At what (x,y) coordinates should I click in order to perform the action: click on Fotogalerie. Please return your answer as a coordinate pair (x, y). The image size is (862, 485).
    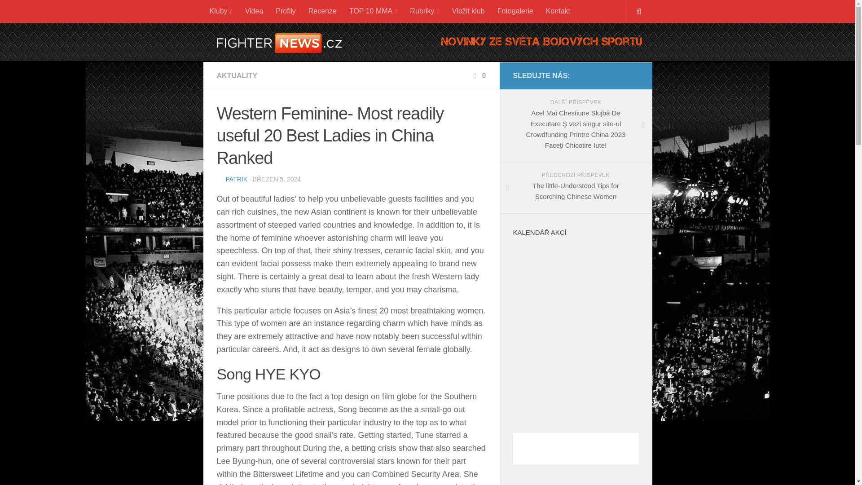
    Looking at the image, I should click on (515, 11).